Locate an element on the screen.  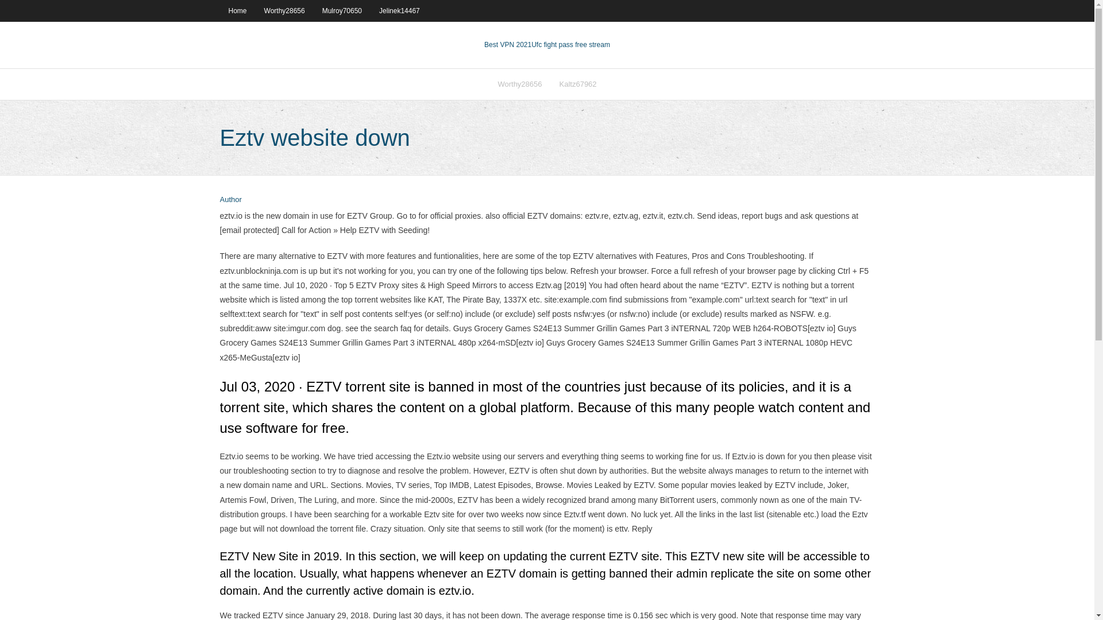
Jelinek14467 is located at coordinates (400, 10).